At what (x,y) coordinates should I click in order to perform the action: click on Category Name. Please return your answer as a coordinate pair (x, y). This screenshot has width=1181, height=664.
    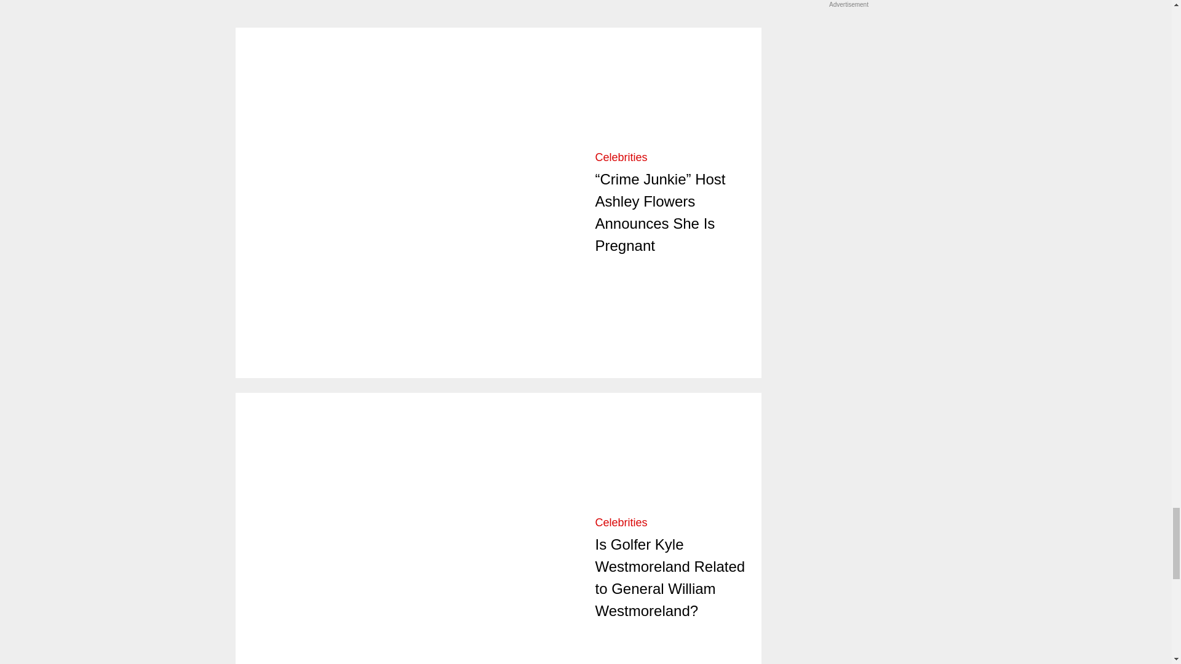
    Looking at the image, I should click on (621, 157).